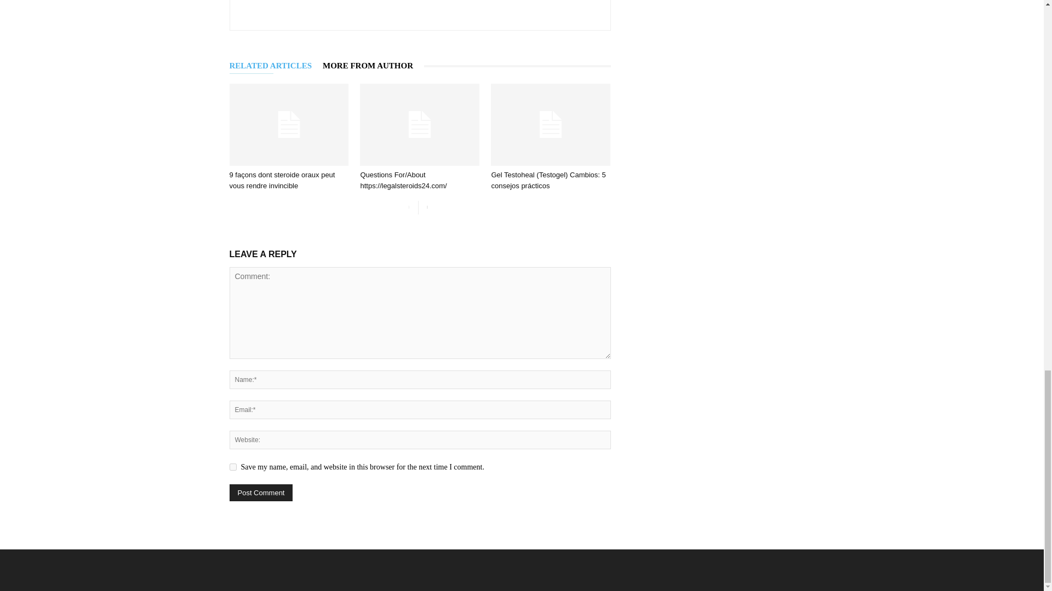  Describe the element at coordinates (261, 493) in the screenshot. I see `Post Comment` at that location.